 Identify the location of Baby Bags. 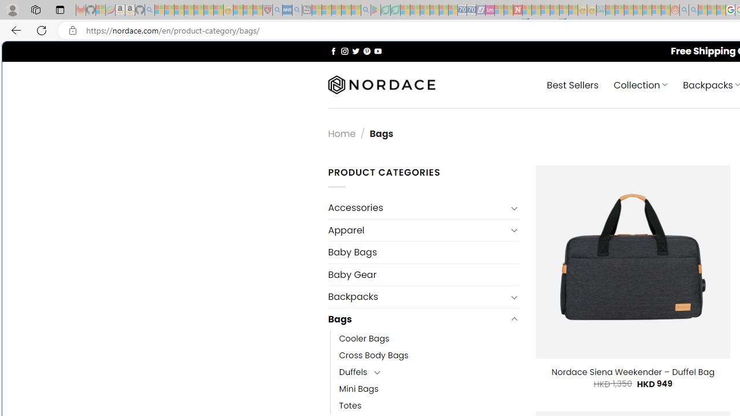
(423, 252).